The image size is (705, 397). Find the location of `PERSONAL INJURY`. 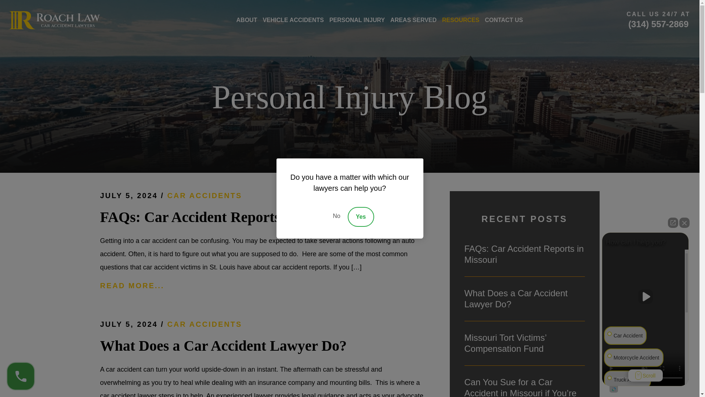

PERSONAL INJURY is located at coordinates (357, 20).